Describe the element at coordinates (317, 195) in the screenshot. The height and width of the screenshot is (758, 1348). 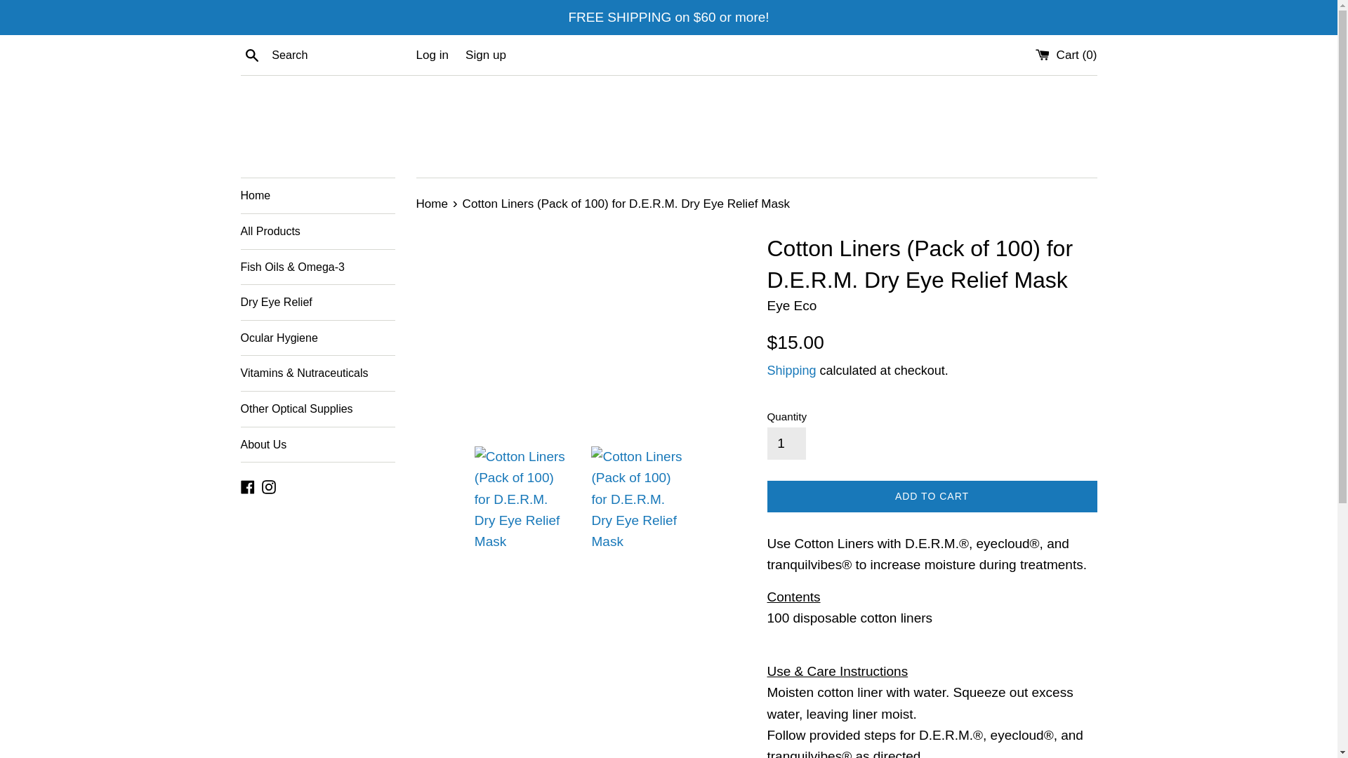
I see `Home` at that location.